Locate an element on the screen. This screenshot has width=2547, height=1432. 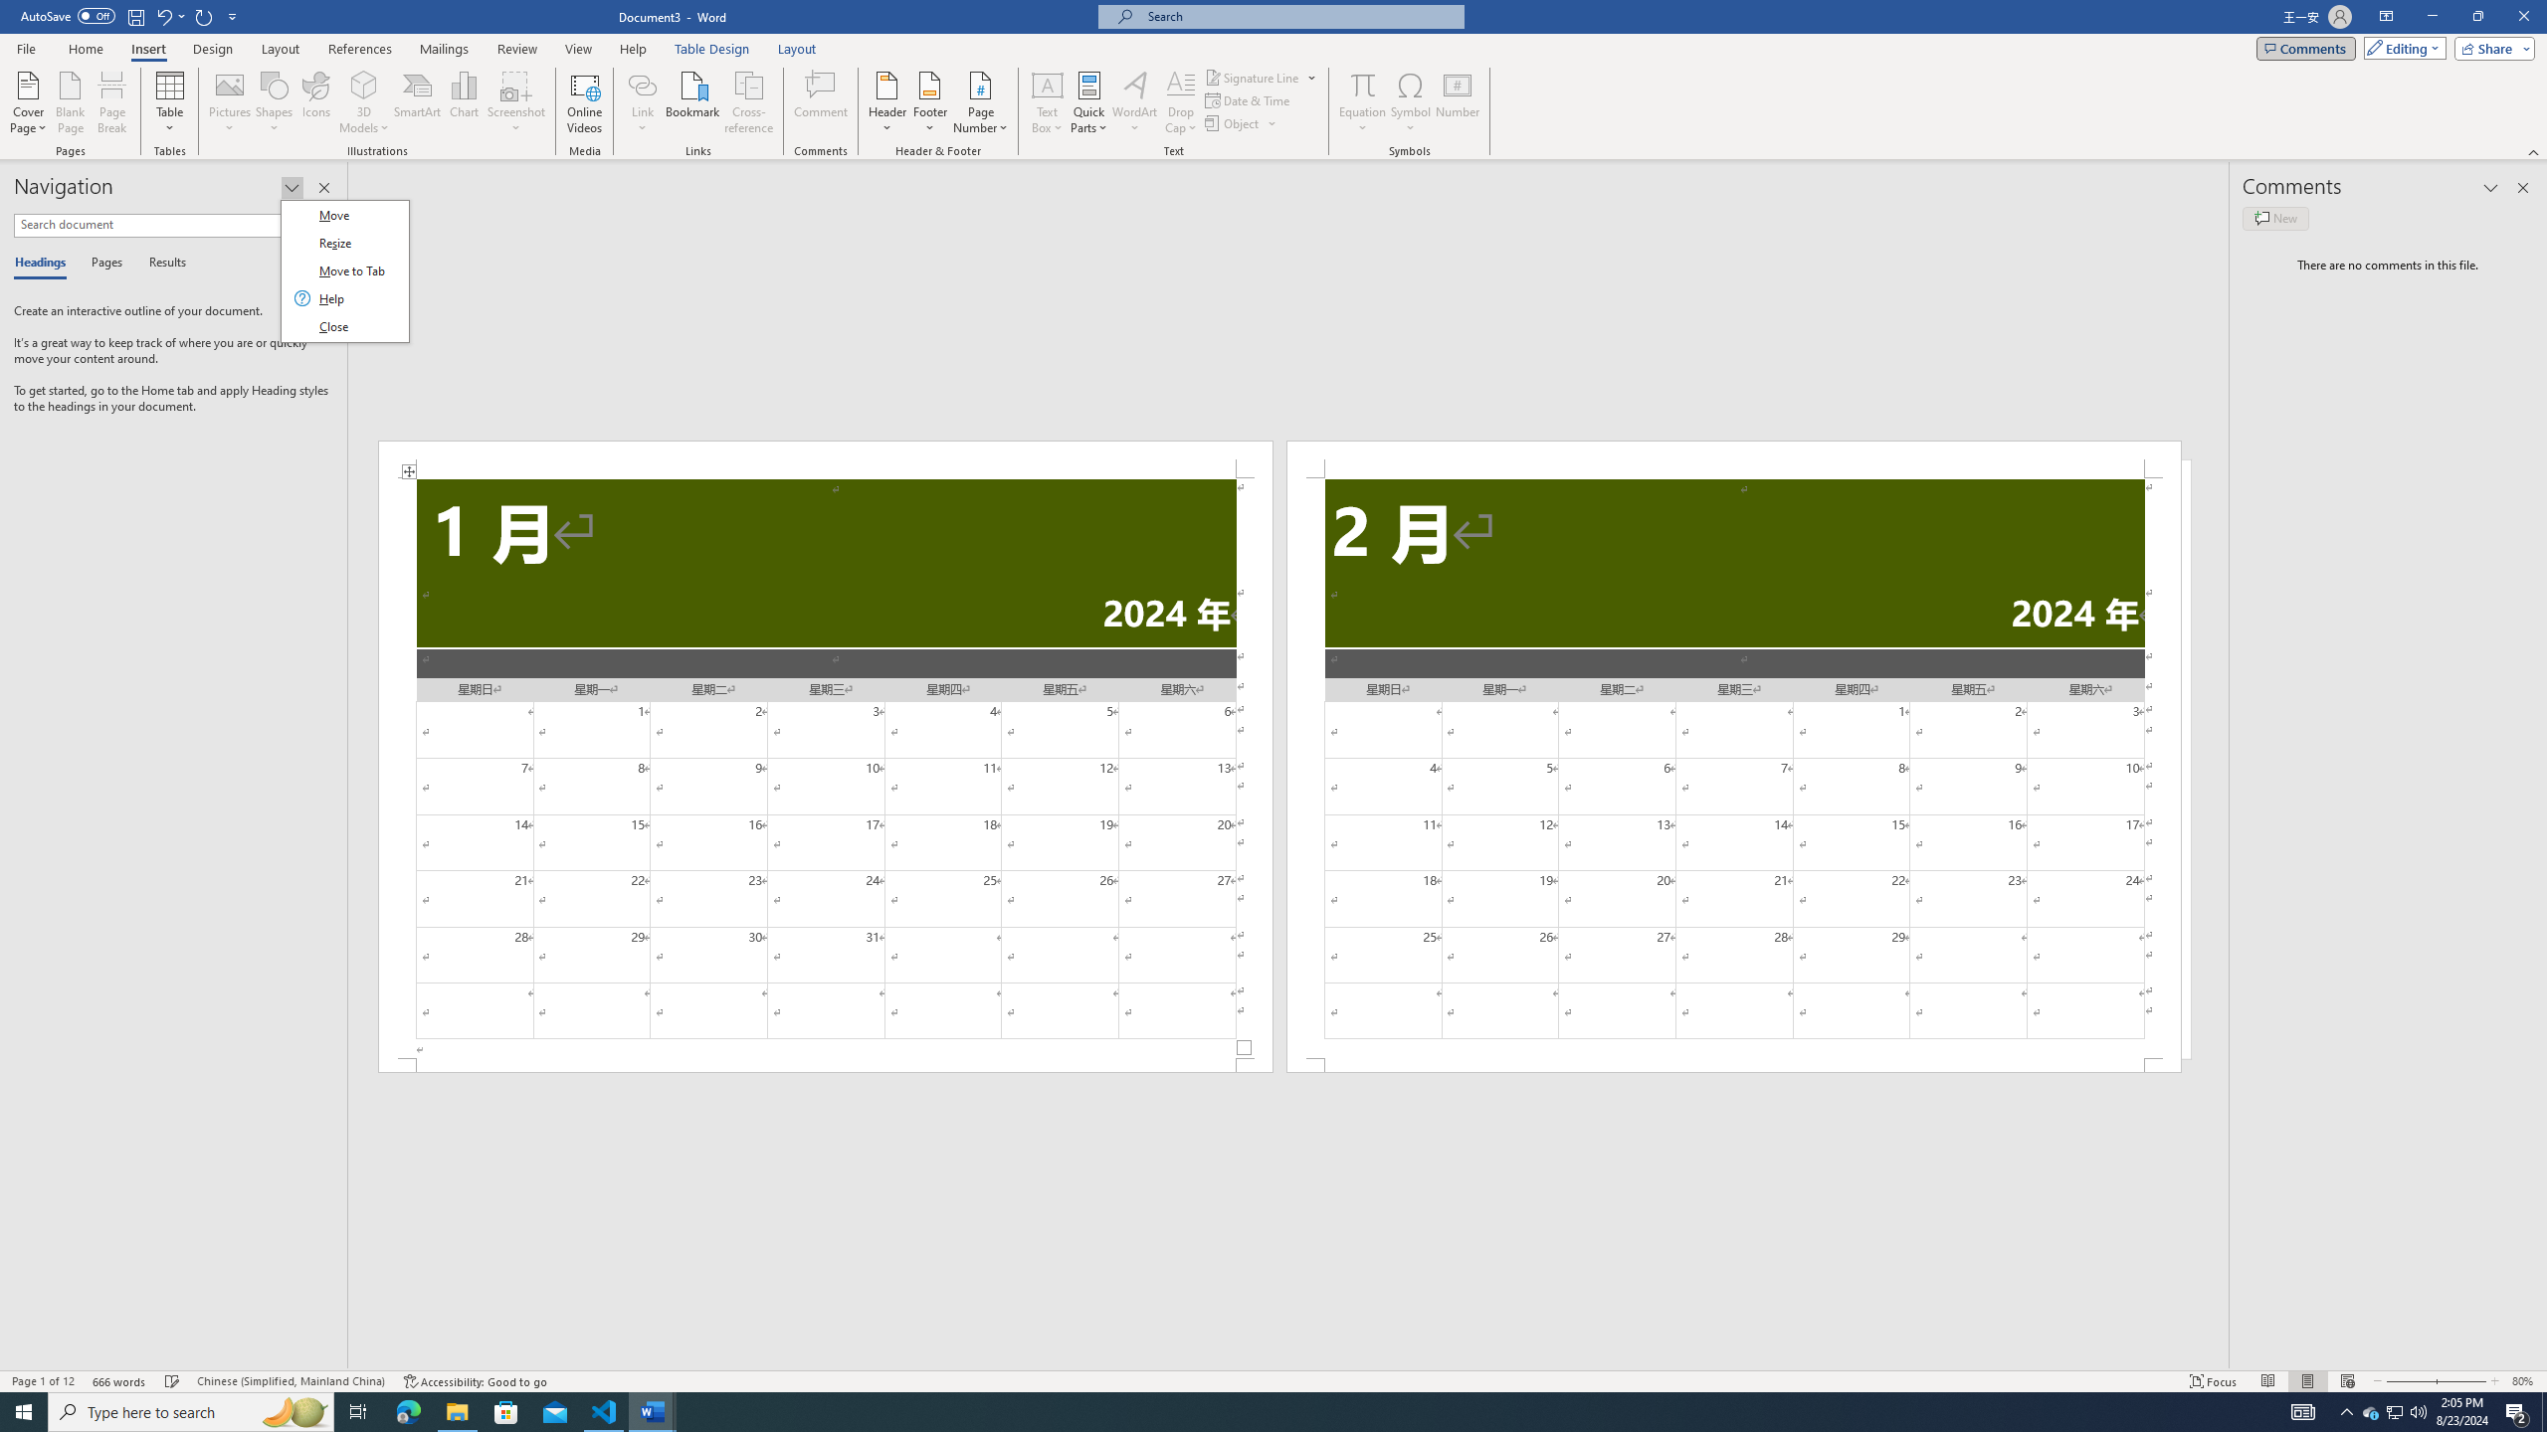
Page Number Page 1 of 12 is located at coordinates (43, 1381).